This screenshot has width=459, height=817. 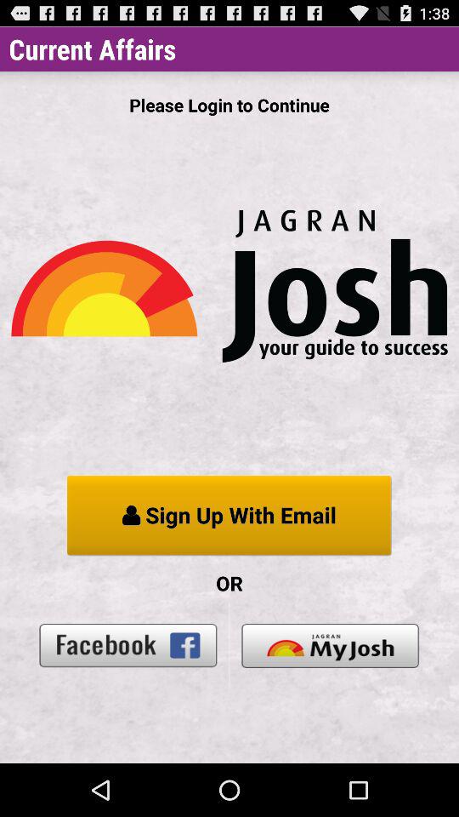 What do you see at coordinates (128, 645) in the screenshot?
I see `select facebook` at bounding box center [128, 645].